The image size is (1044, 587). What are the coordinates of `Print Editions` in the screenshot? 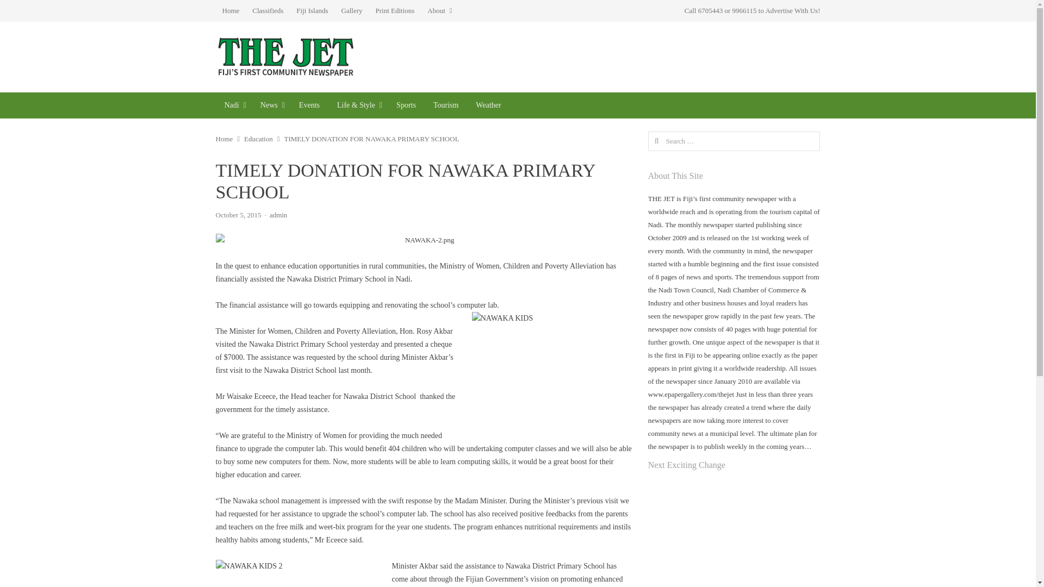 It's located at (394, 11).